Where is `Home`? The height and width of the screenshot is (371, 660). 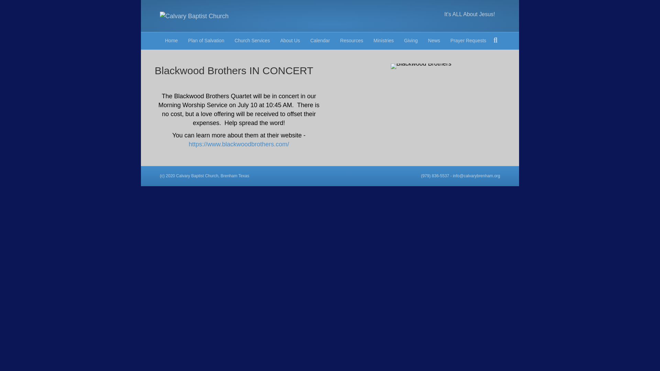 Home is located at coordinates (171, 41).